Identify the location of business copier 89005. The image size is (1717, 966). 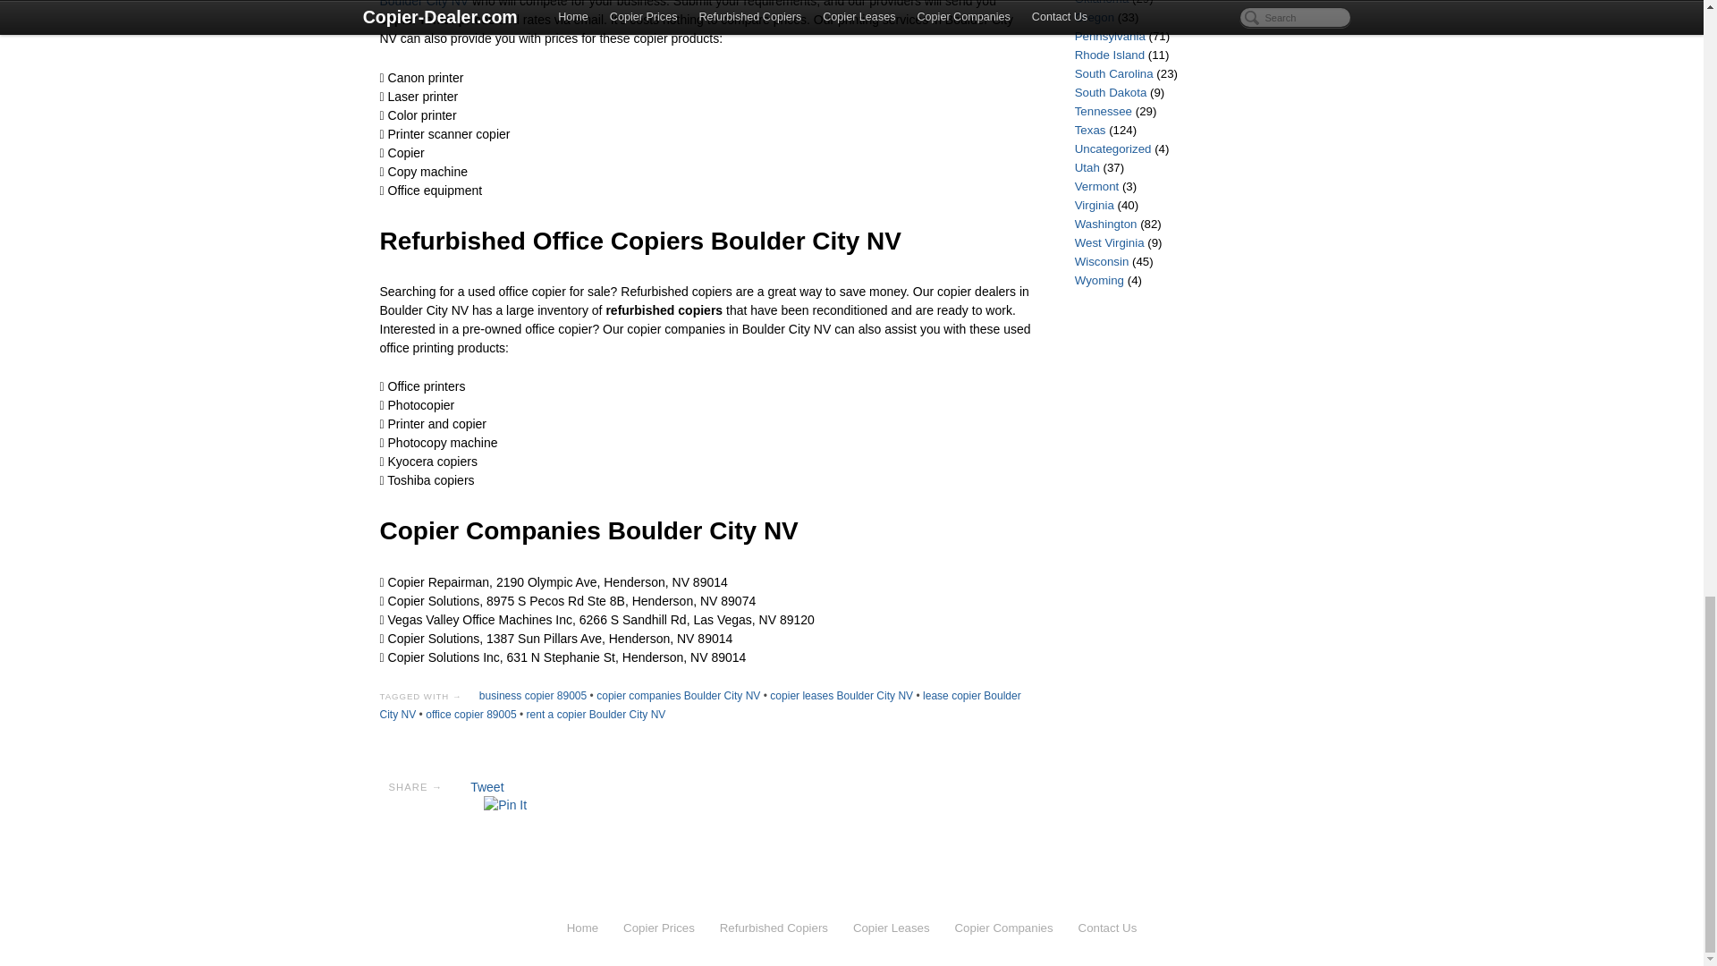
(533, 696).